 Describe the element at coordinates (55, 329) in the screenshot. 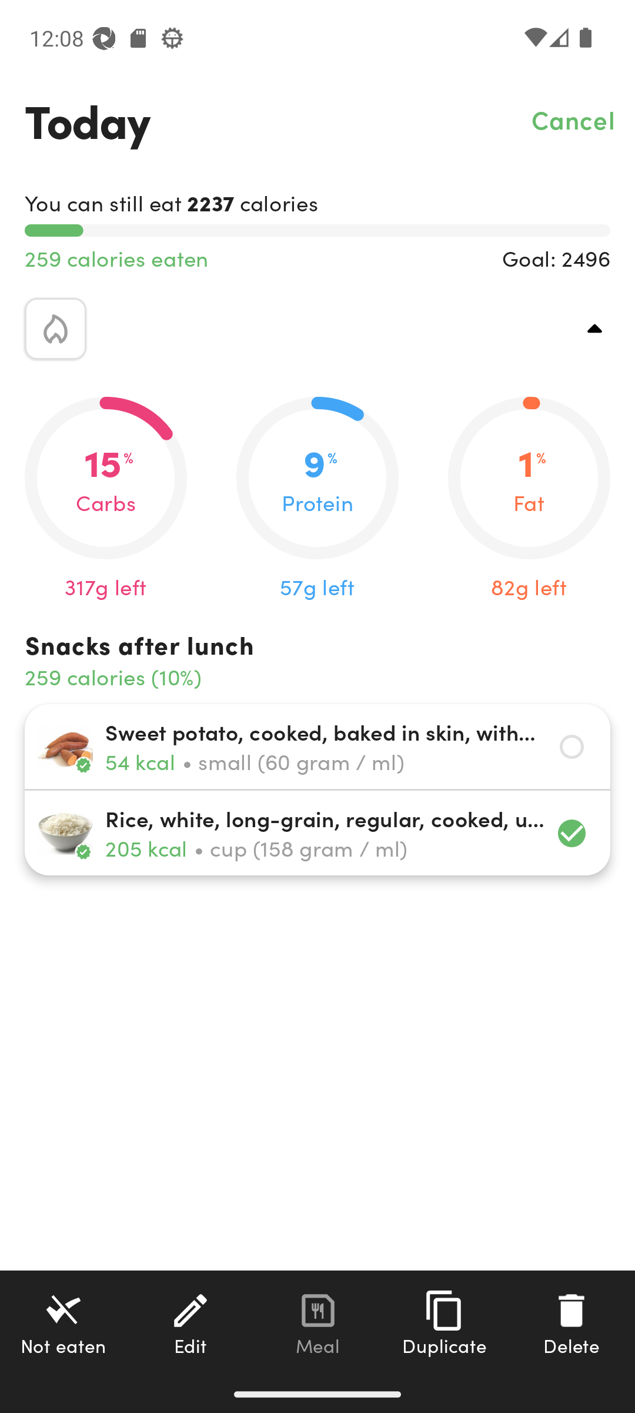

I see `calorie_icon` at that location.